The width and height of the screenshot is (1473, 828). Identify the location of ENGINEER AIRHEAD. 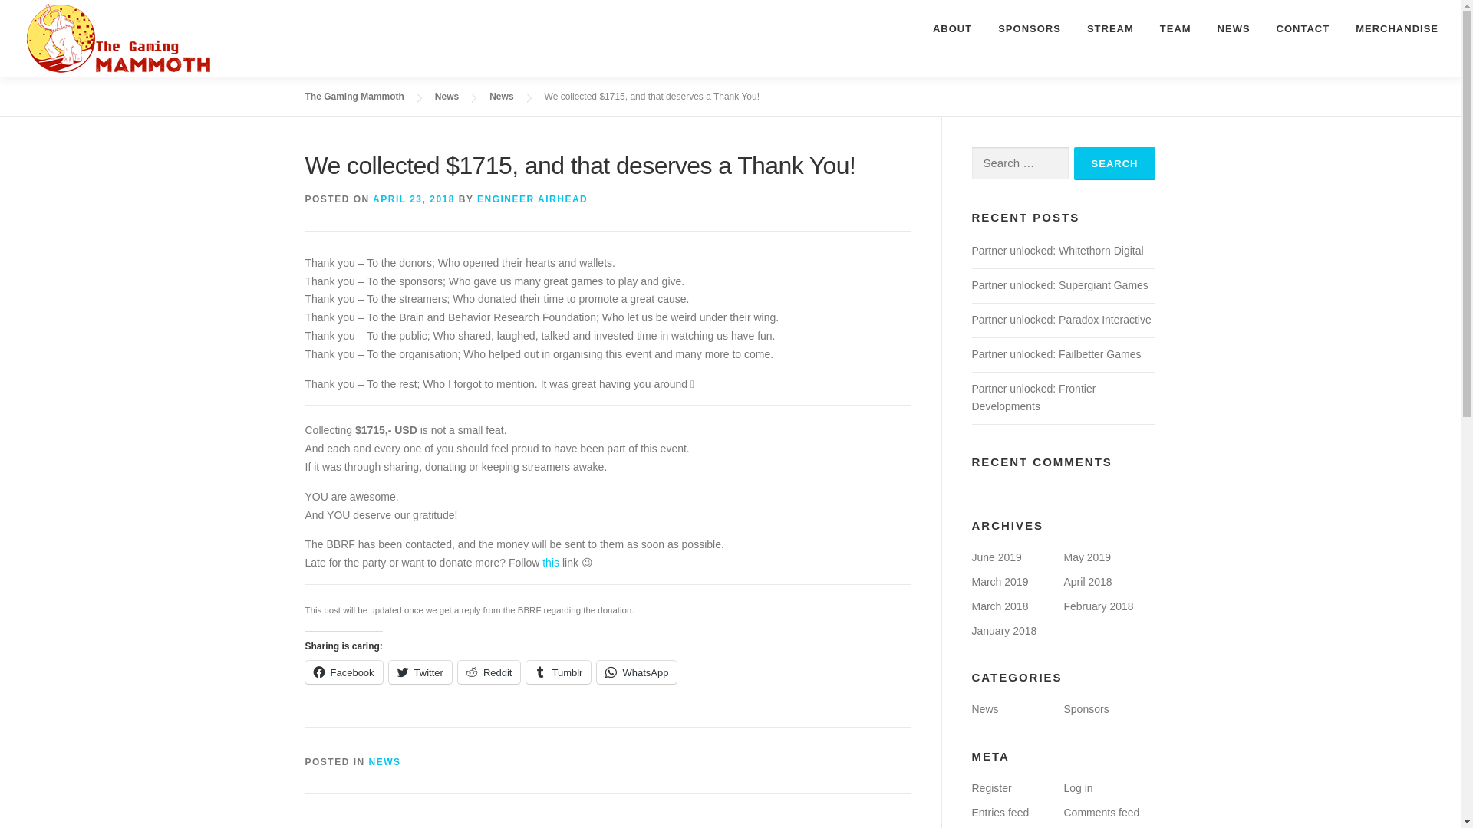
(532, 199).